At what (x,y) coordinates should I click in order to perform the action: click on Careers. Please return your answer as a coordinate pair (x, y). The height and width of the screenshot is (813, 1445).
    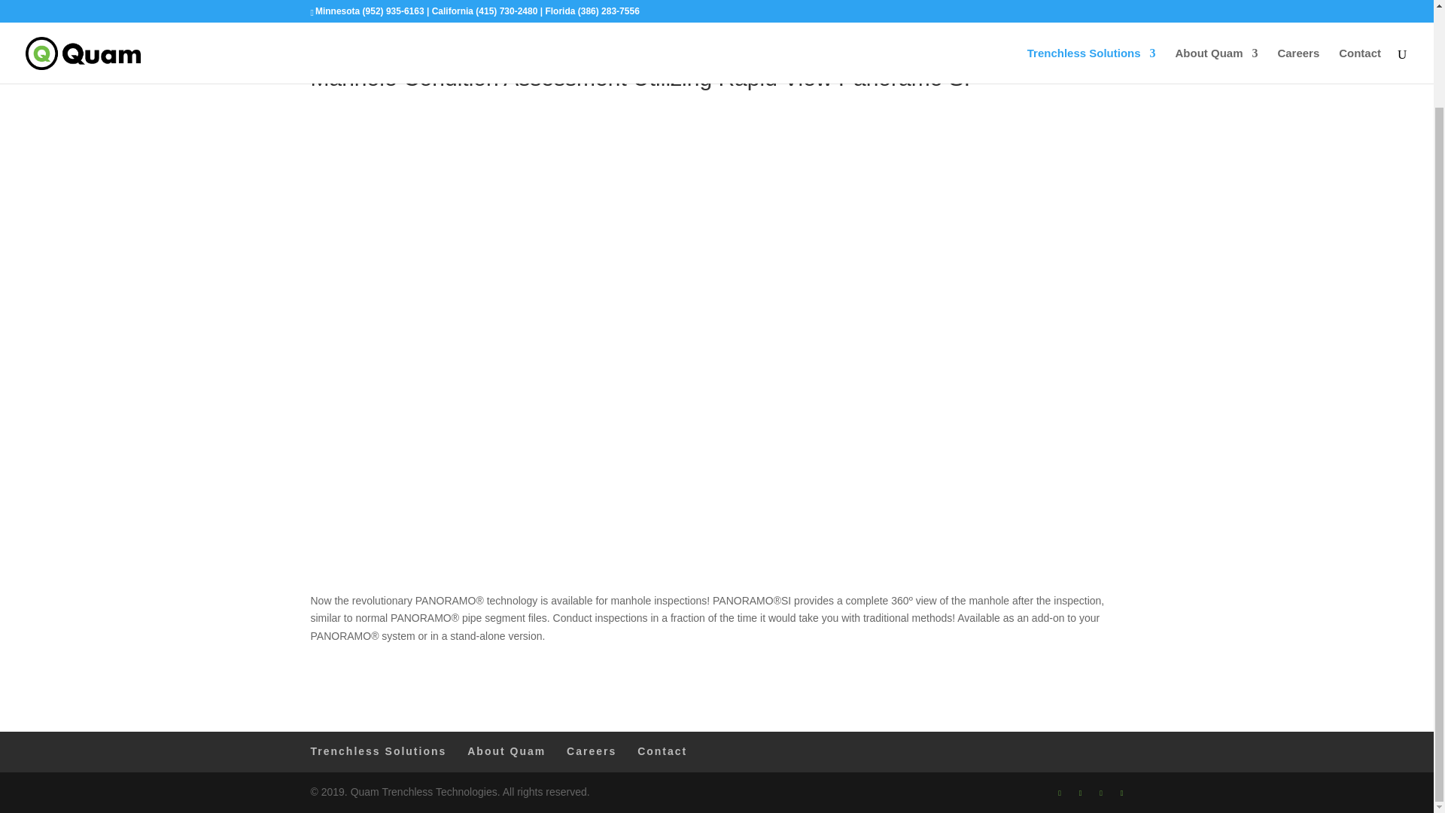
    Looking at the image, I should click on (592, 751).